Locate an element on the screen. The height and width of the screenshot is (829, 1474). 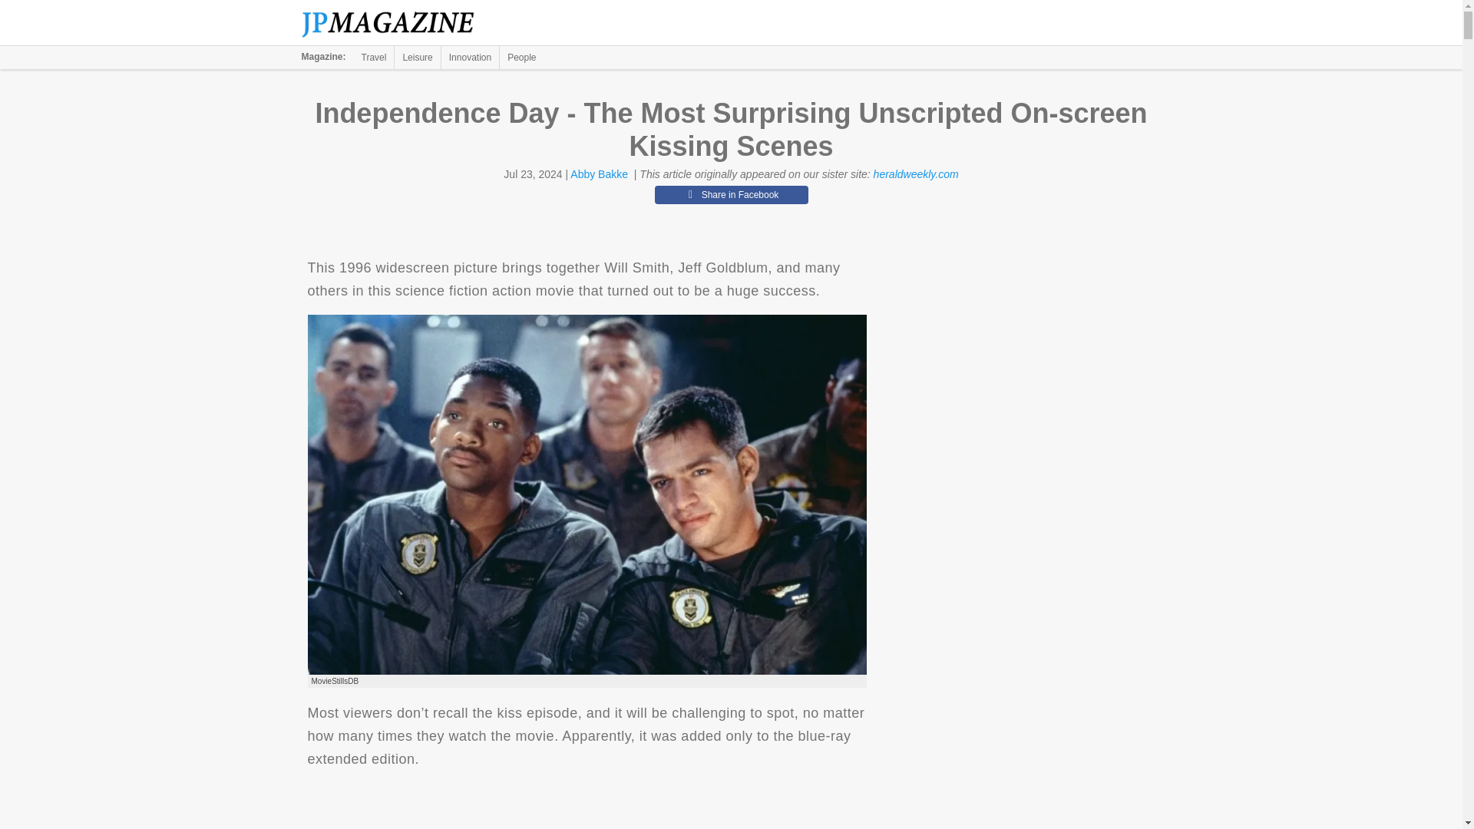
Leisure is located at coordinates (417, 57).